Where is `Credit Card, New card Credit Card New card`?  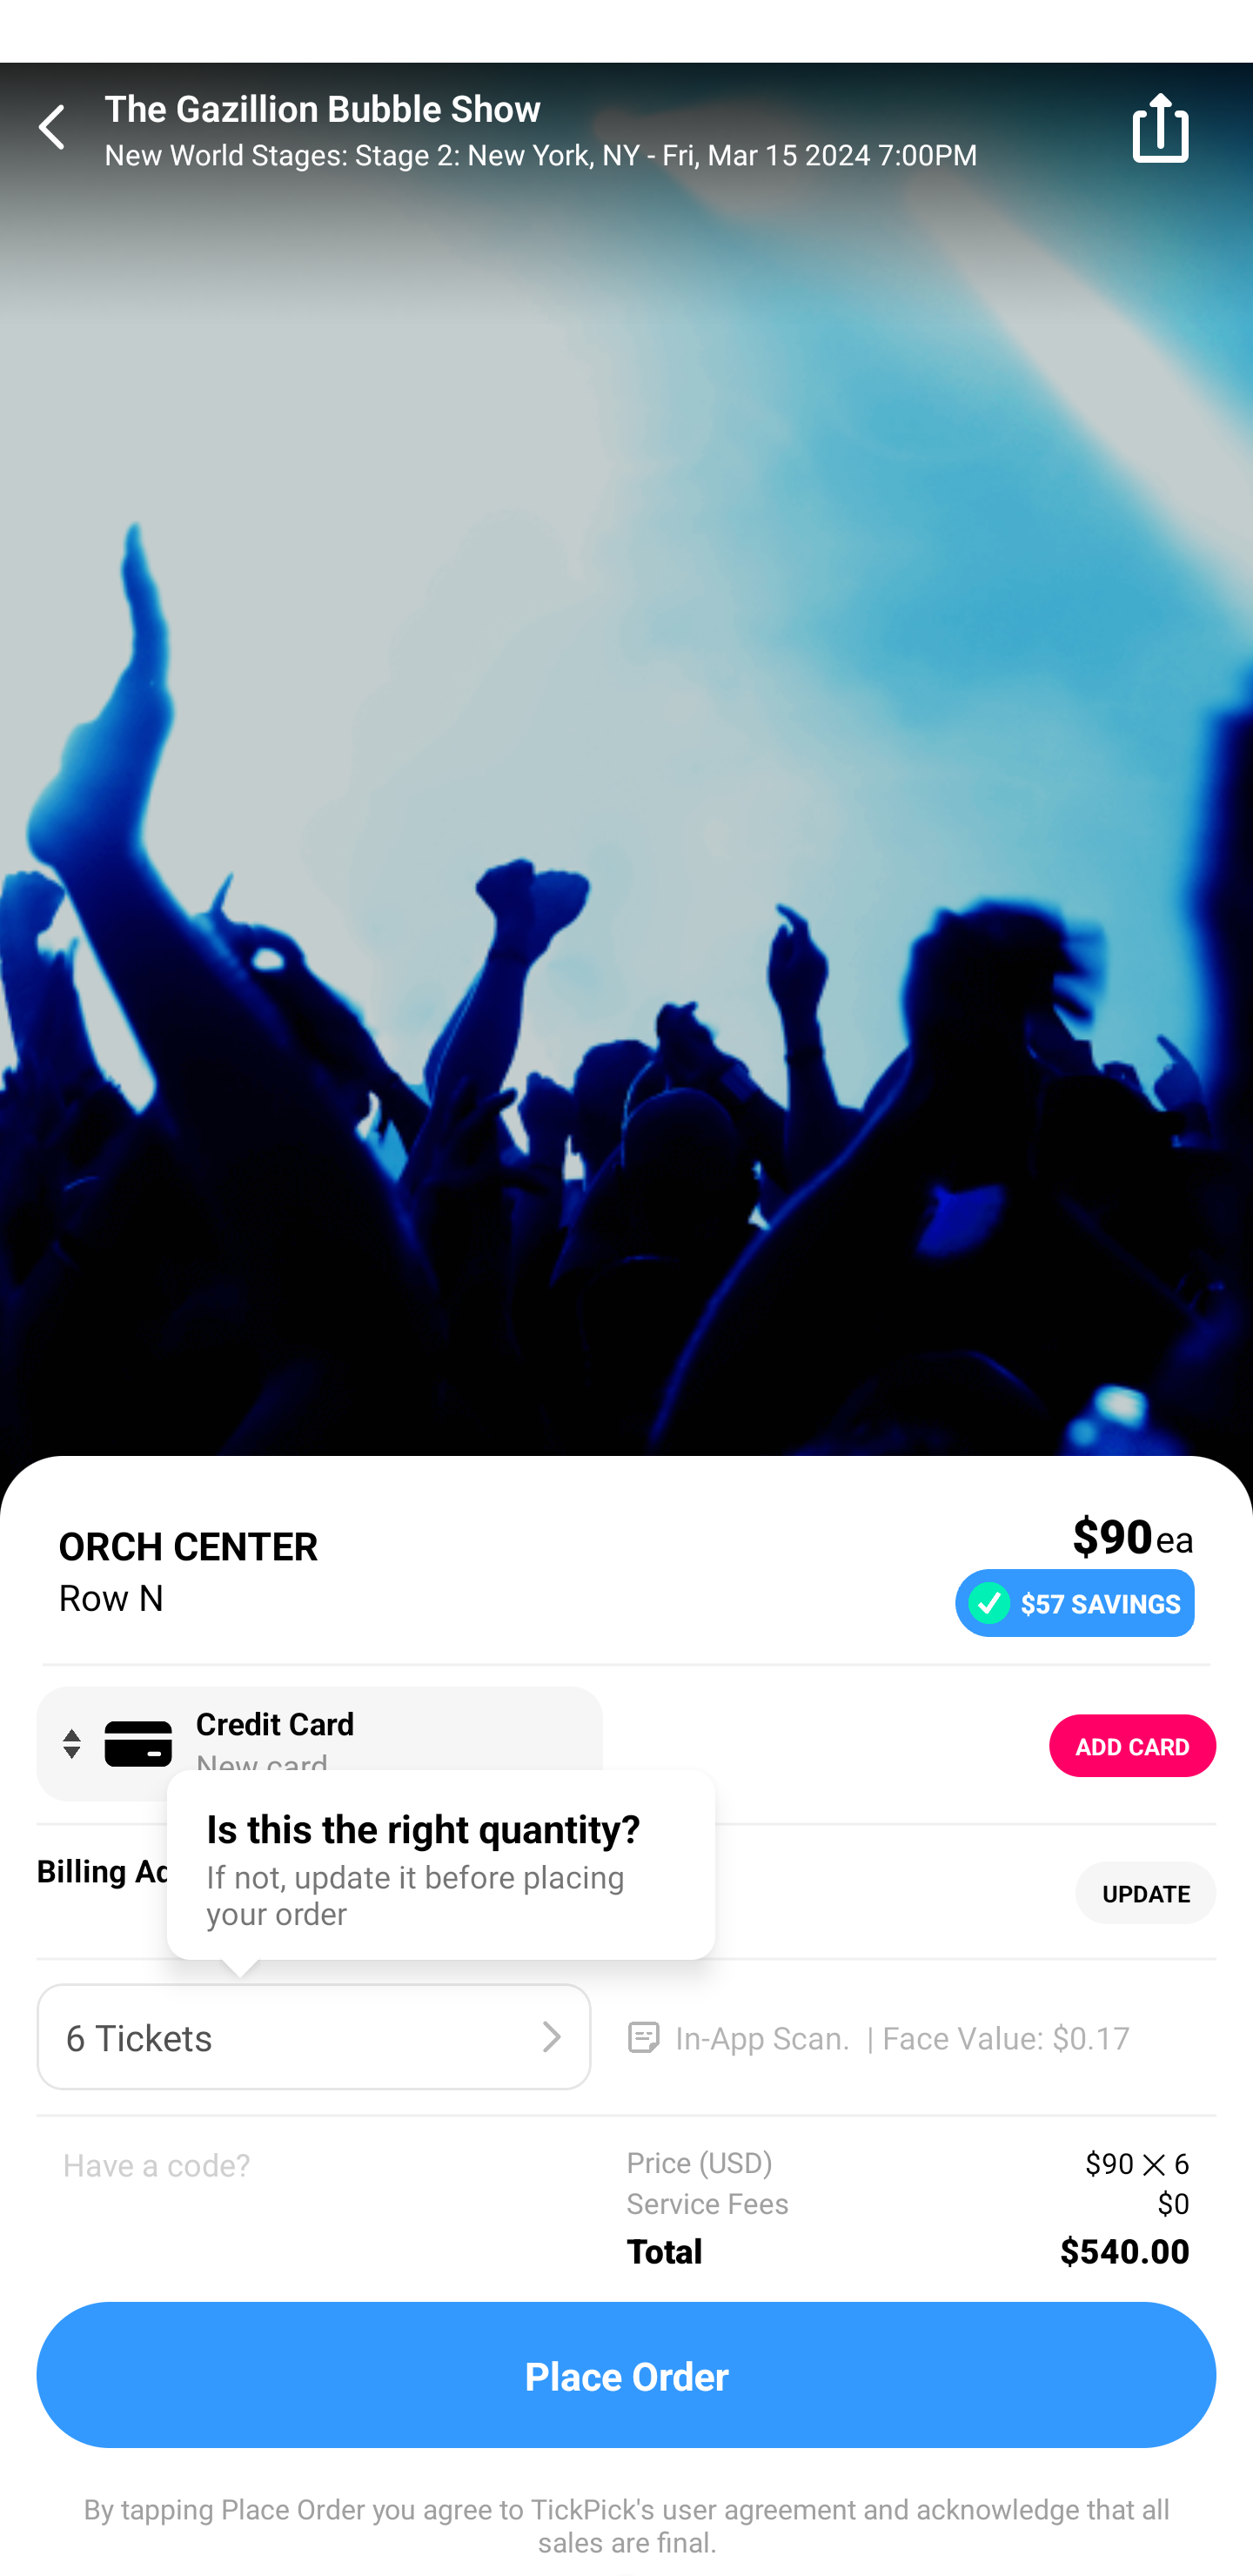 Credit Card, New card Credit Card New card is located at coordinates (318, 1744).